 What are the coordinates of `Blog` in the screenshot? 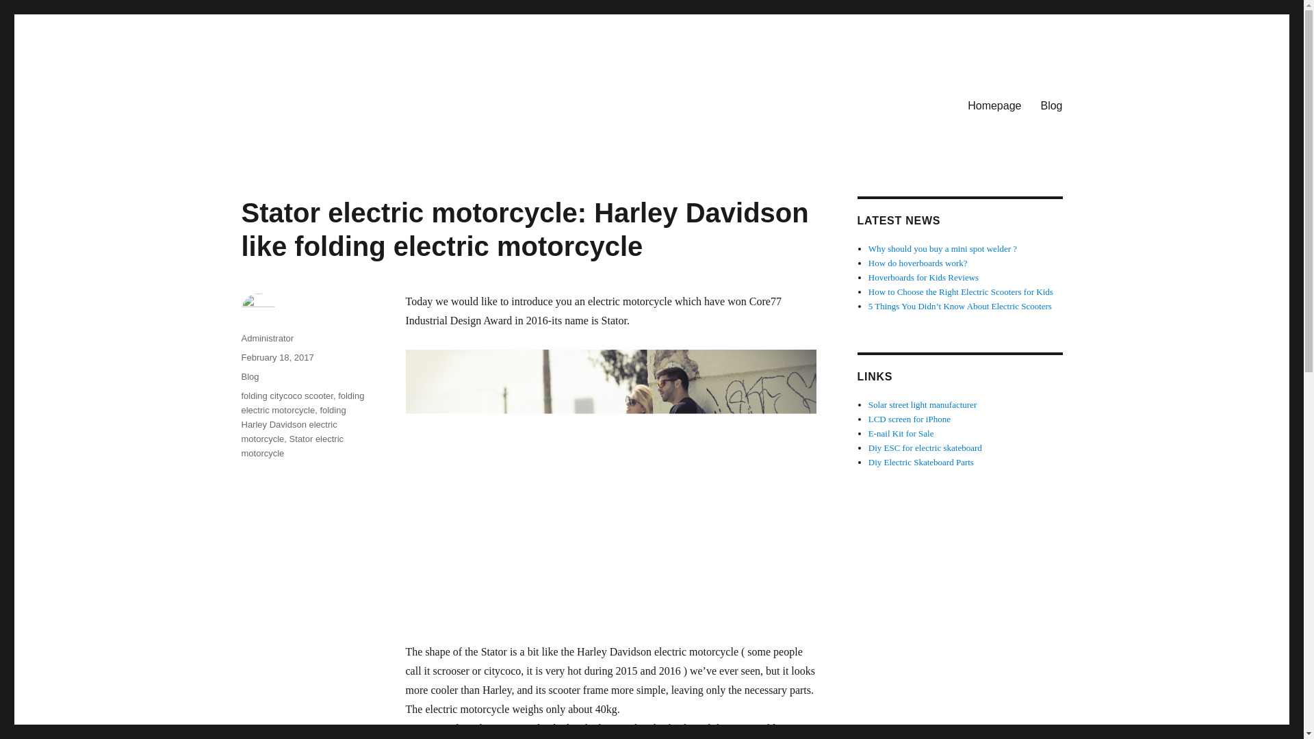 It's located at (249, 376).